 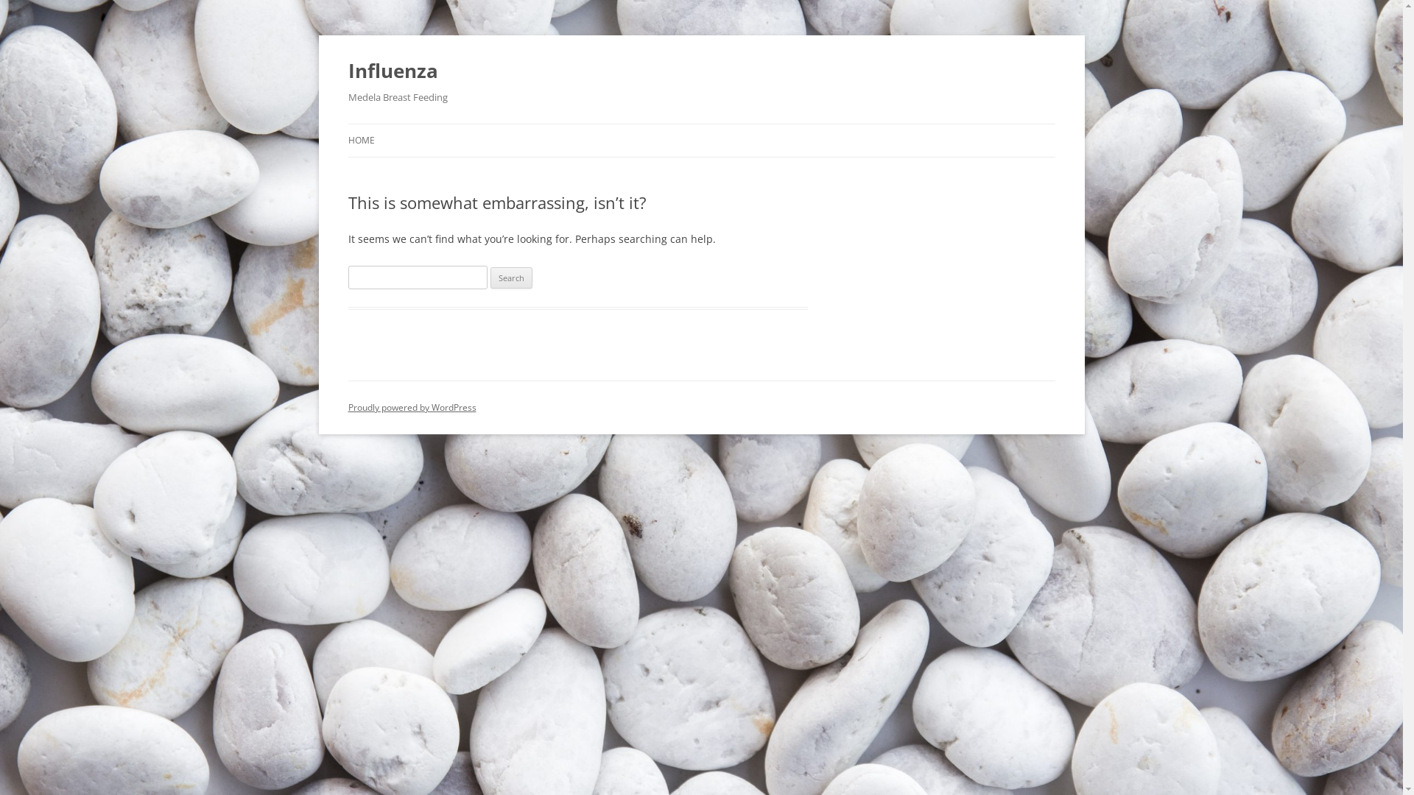 What do you see at coordinates (361, 141) in the screenshot?
I see `HOME` at bounding box center [361, 141].